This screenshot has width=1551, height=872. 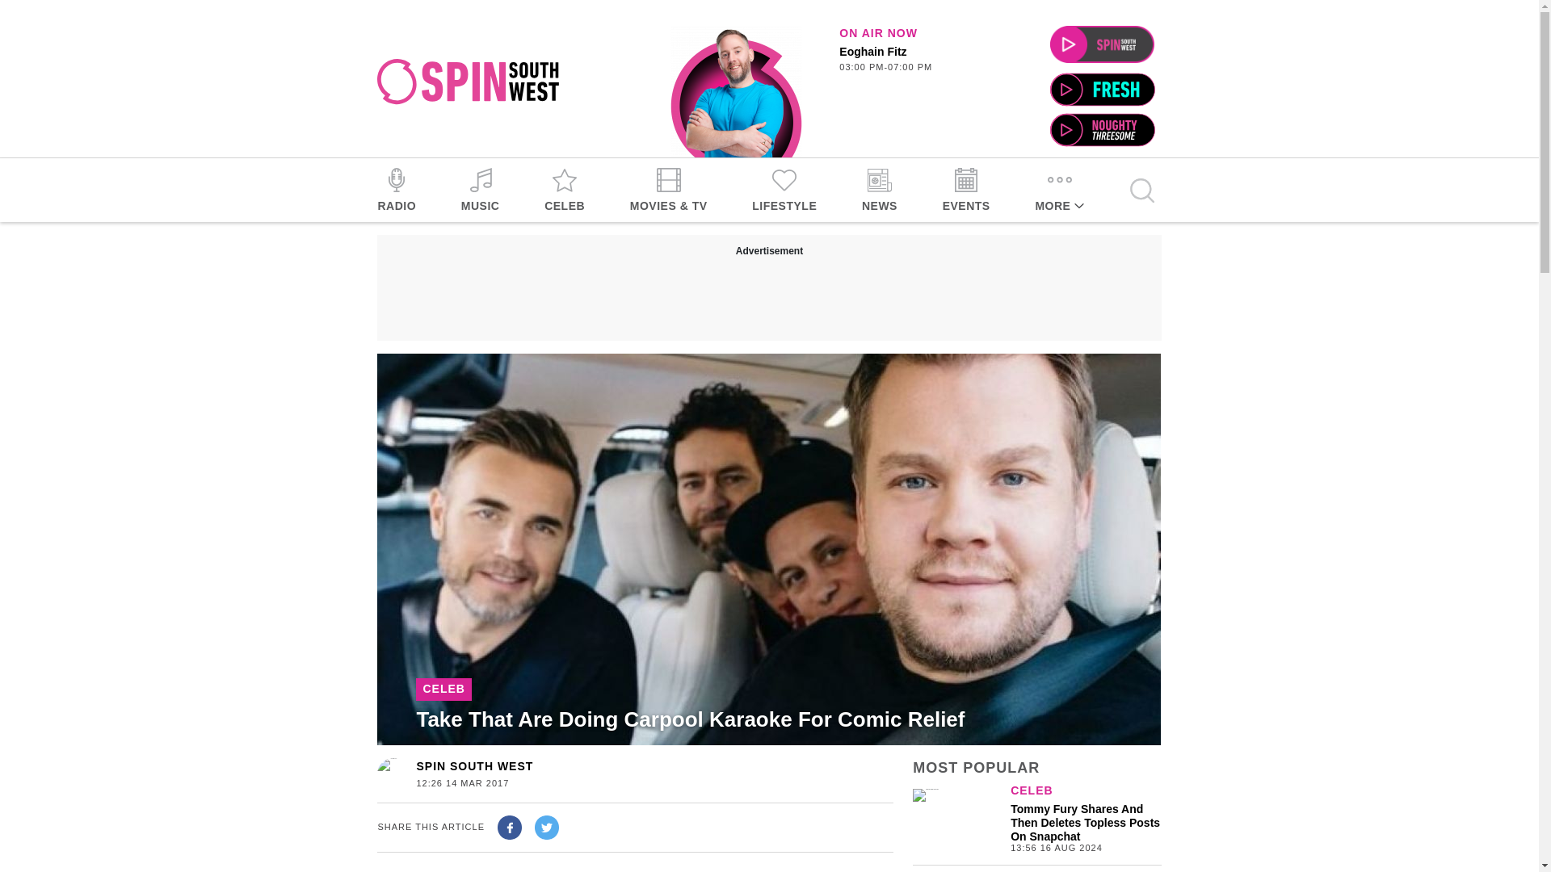 I want to click on MUSIC, so click(x=784, y=190).